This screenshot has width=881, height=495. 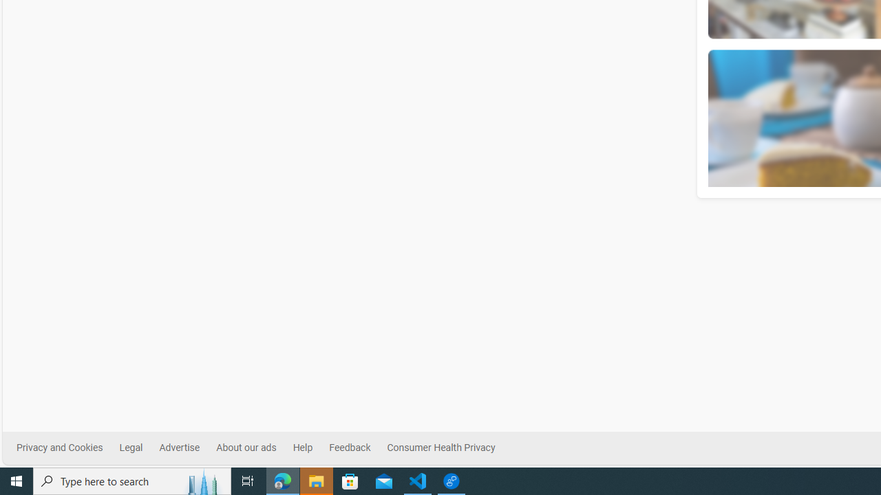 What do you see at coordinates (302, 448) in the screenshot?
I see `Help` at bounding box center [302, 448].